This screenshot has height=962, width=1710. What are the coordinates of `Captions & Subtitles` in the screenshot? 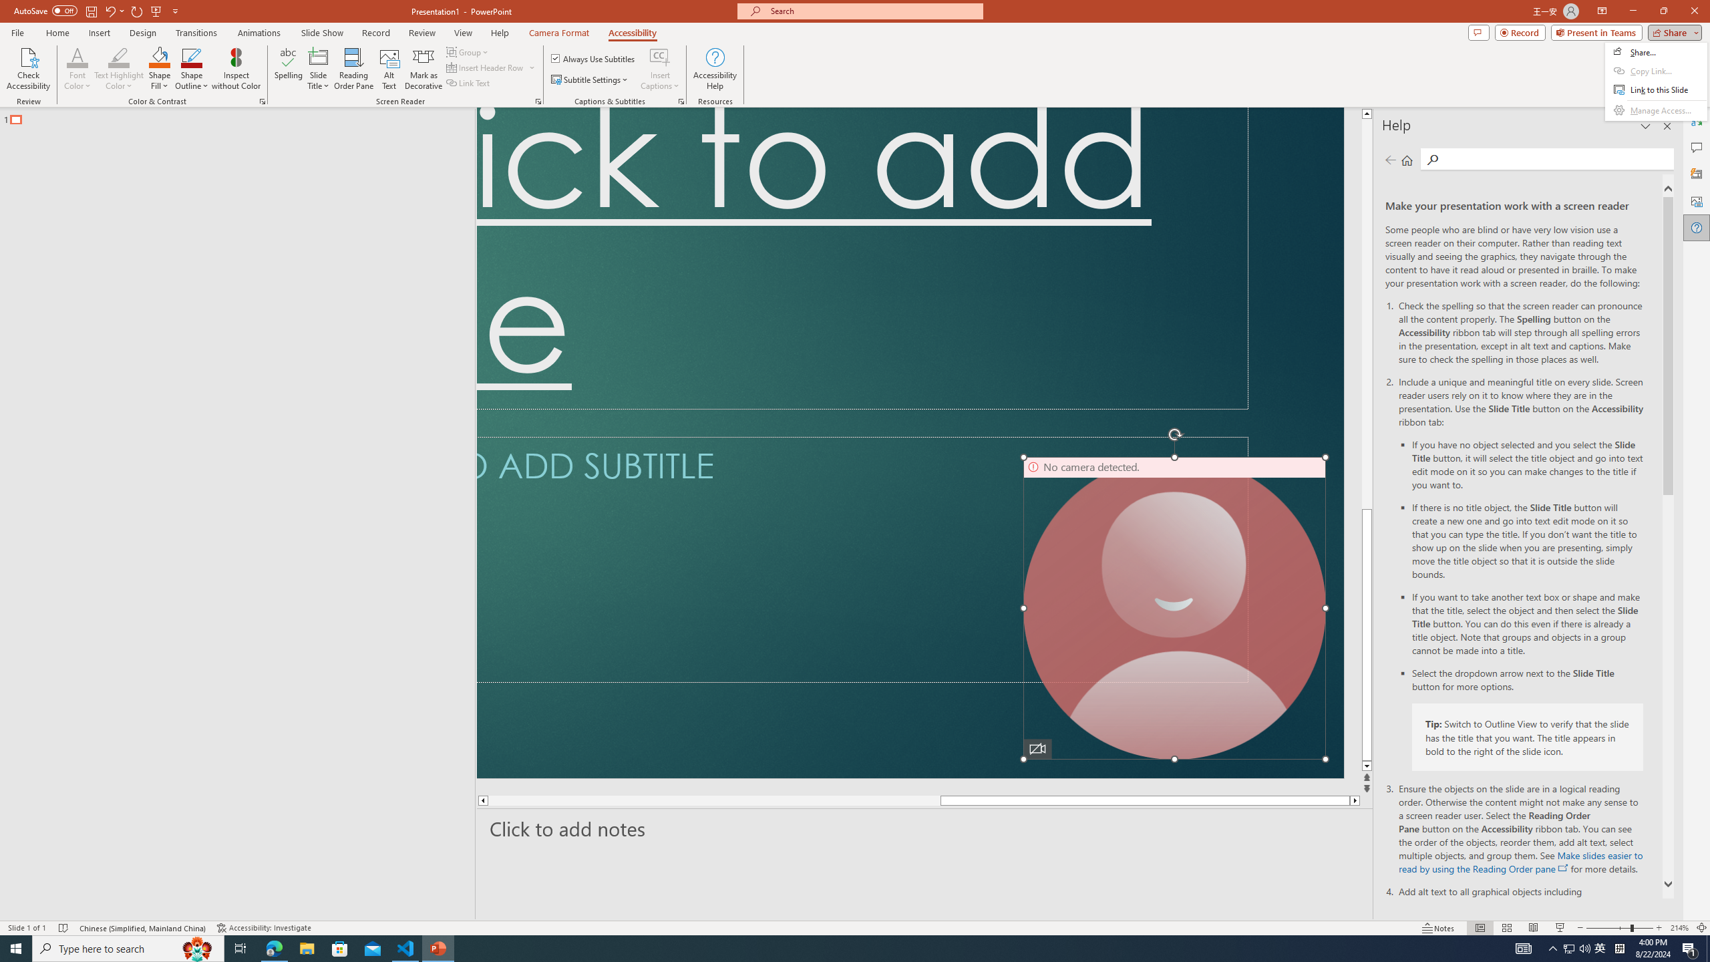 It's located at (681, 102).